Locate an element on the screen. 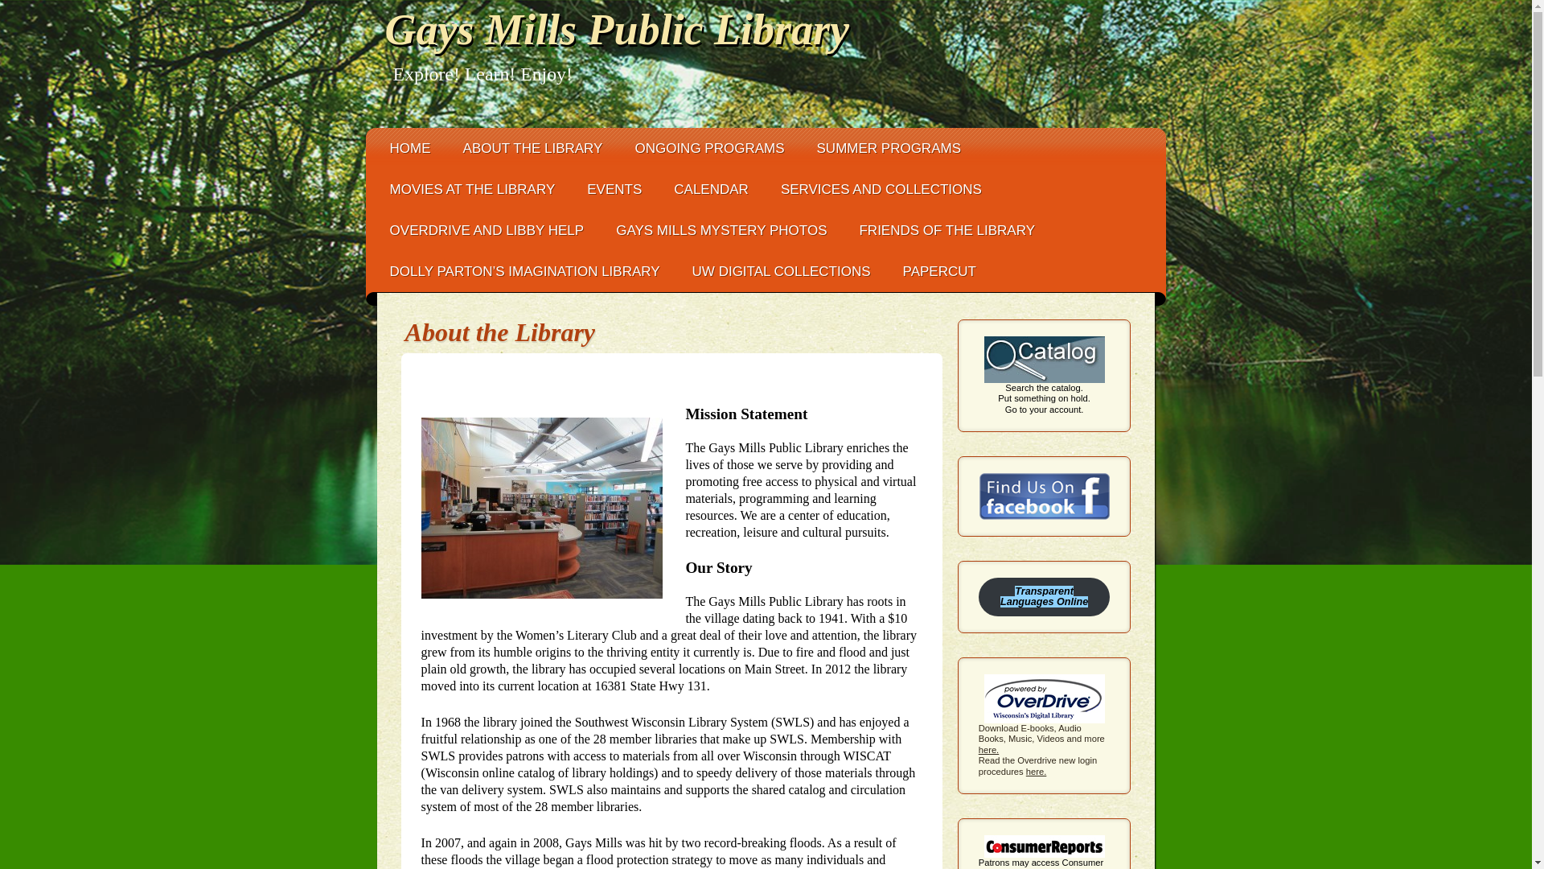 Image resolution: width=1544 pixels, height=869 pixels. SERVICES AND COLLECTIONS is located at coordinates (881, 189).